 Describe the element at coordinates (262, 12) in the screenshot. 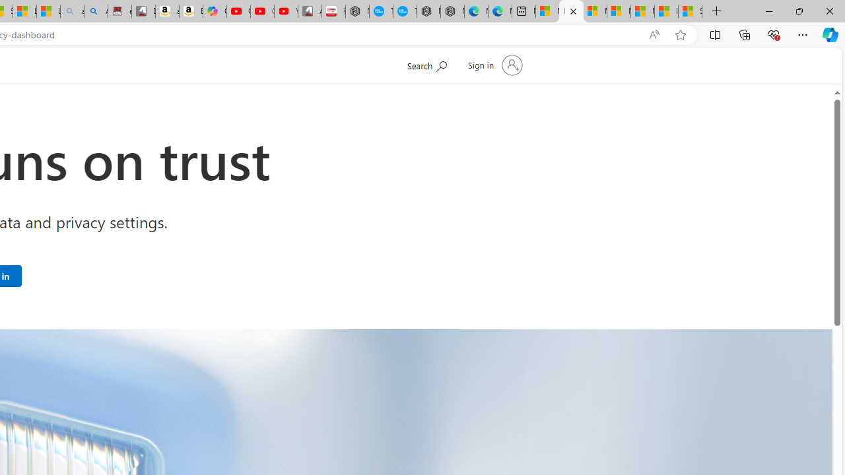

I see `Gloom - YouTube` at that location.